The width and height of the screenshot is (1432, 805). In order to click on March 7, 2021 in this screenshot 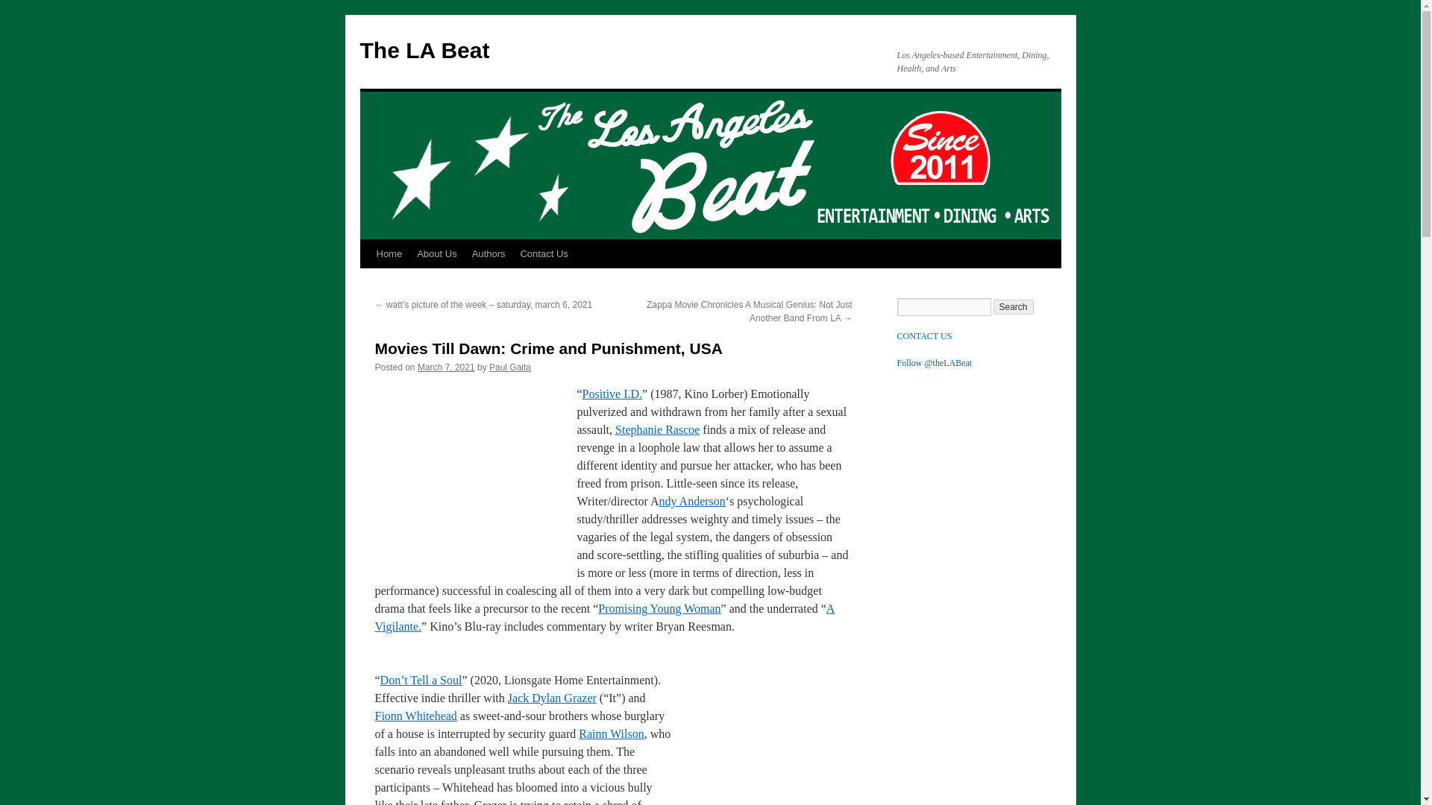, I will do `click(446, 367)`.